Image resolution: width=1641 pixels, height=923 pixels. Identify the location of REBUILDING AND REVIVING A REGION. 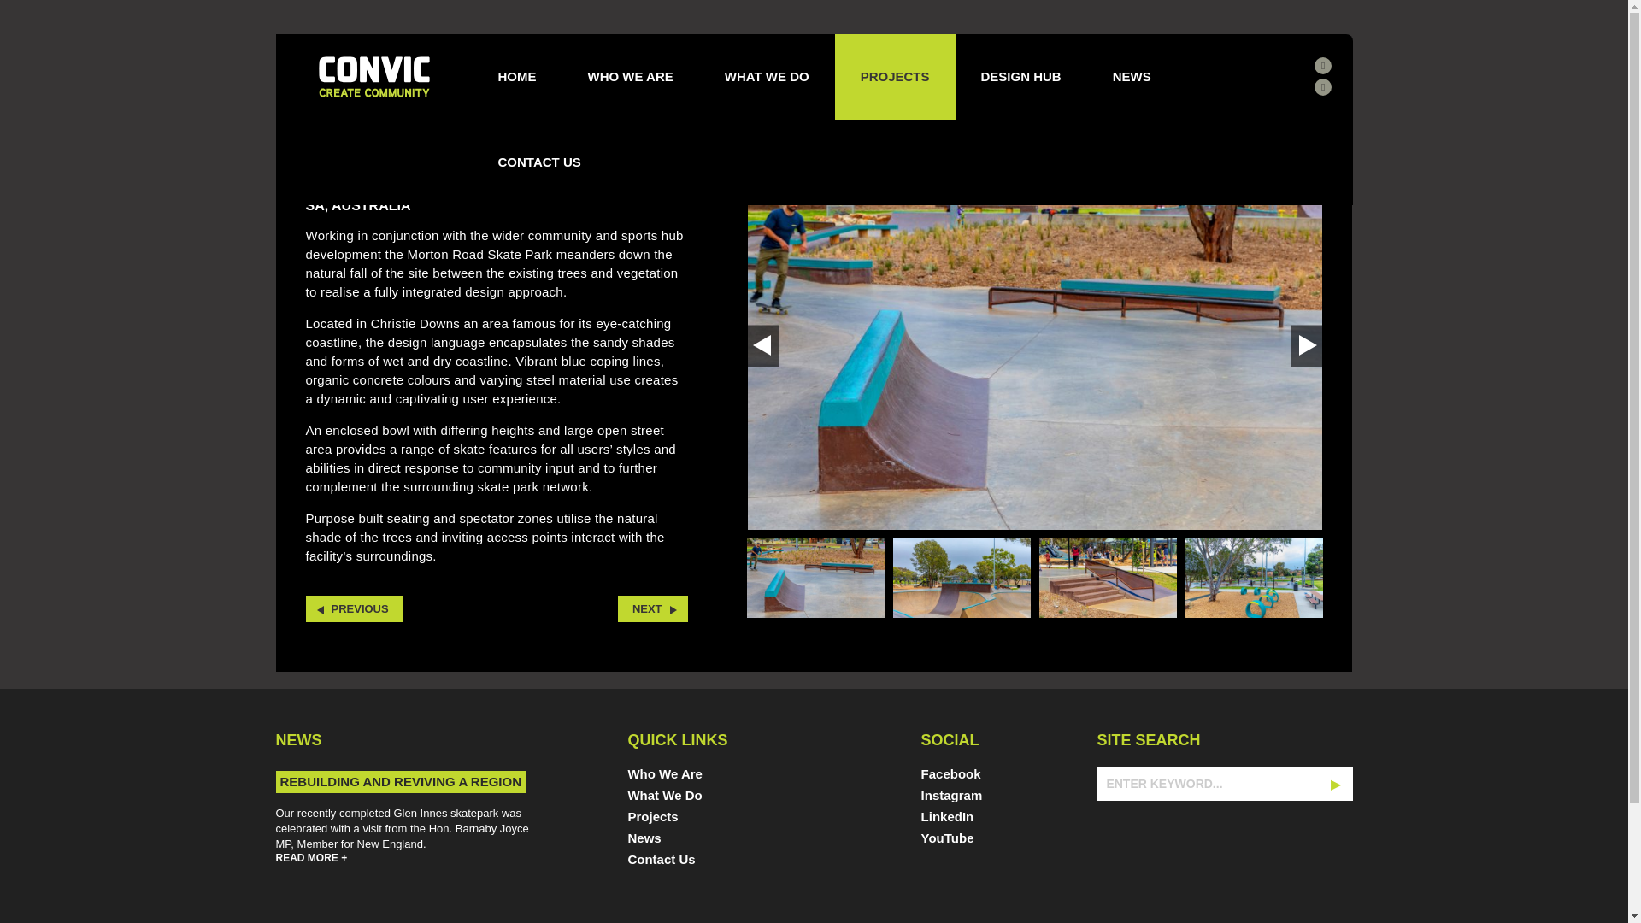
(400, 781).